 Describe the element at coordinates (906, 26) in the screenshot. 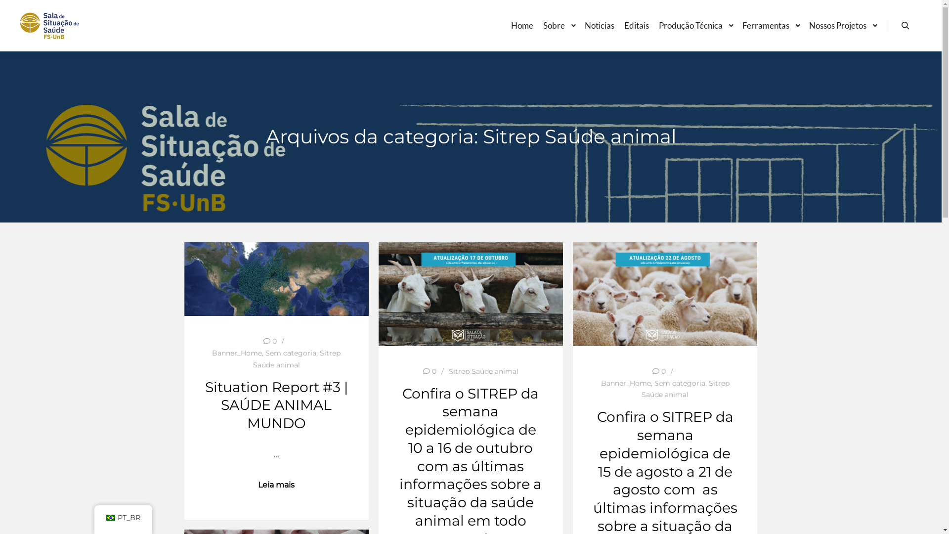

I see `Pesquisa` at that location.